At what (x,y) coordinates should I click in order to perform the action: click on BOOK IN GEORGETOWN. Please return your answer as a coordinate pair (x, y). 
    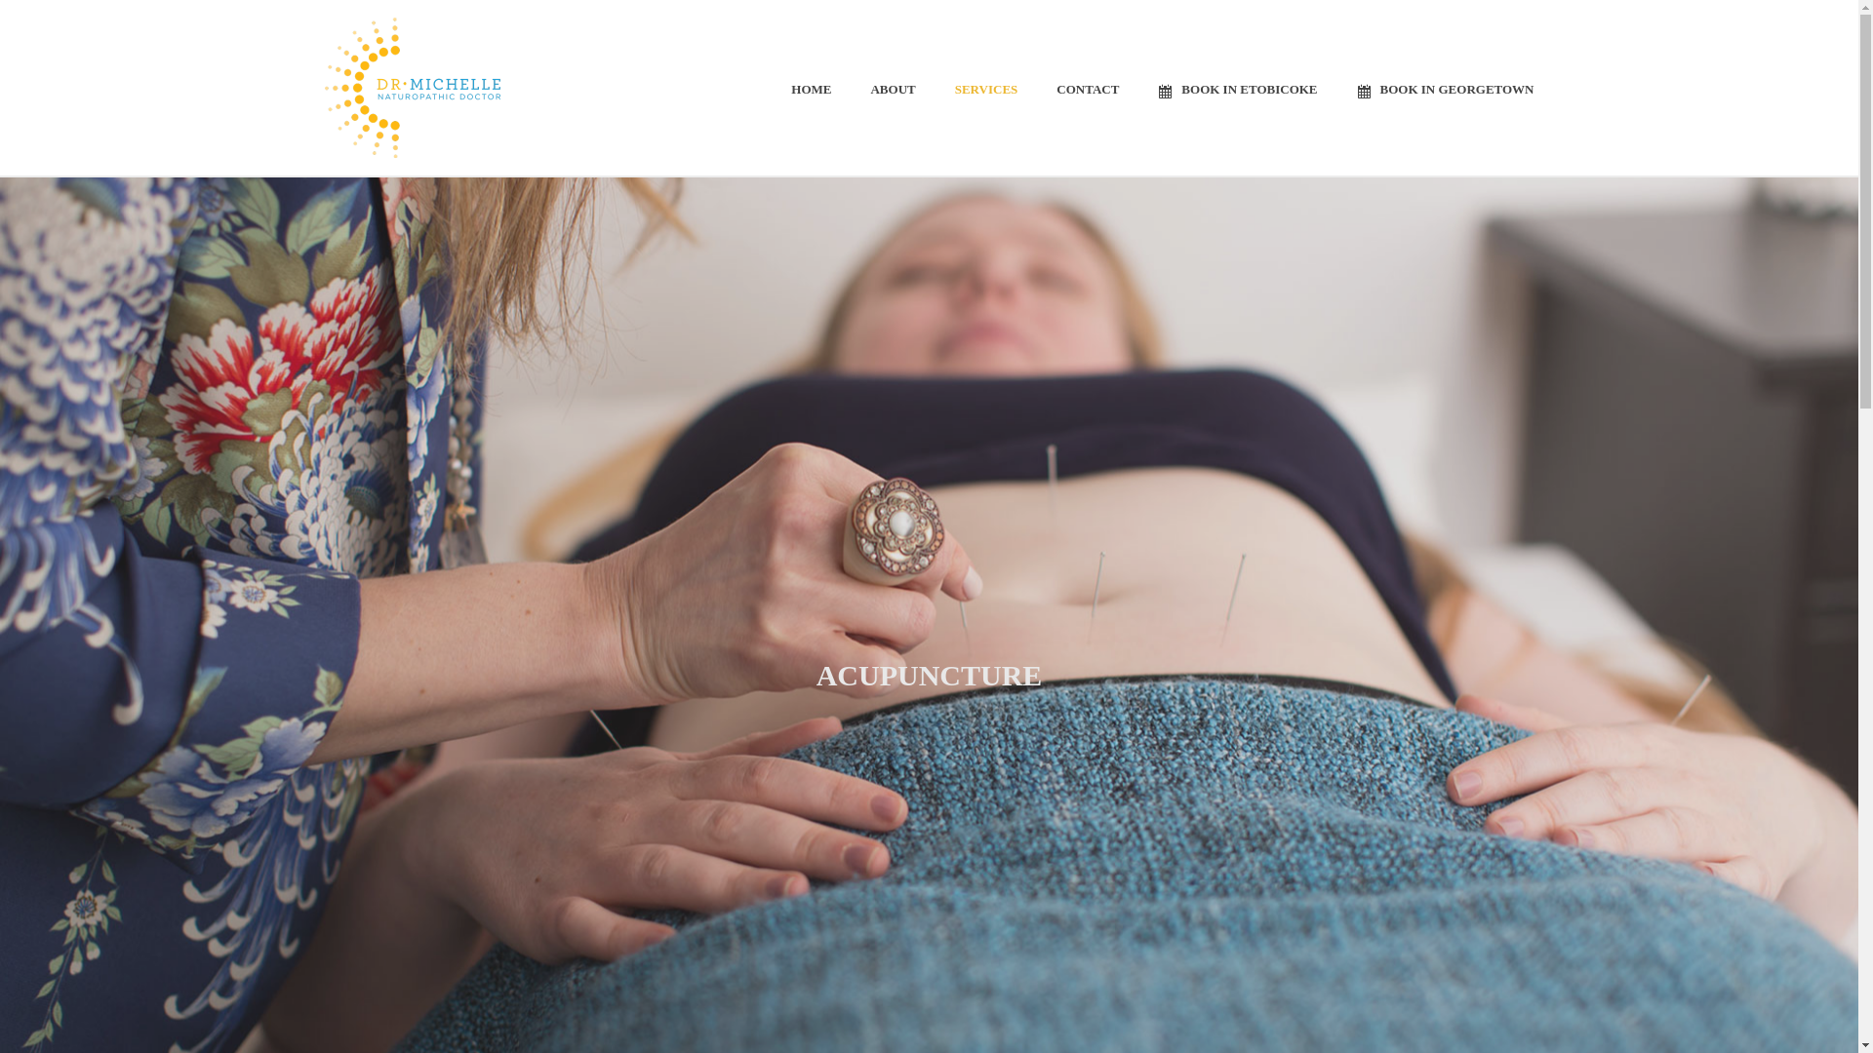
    Looking at the image, I should click on (1446, 88).